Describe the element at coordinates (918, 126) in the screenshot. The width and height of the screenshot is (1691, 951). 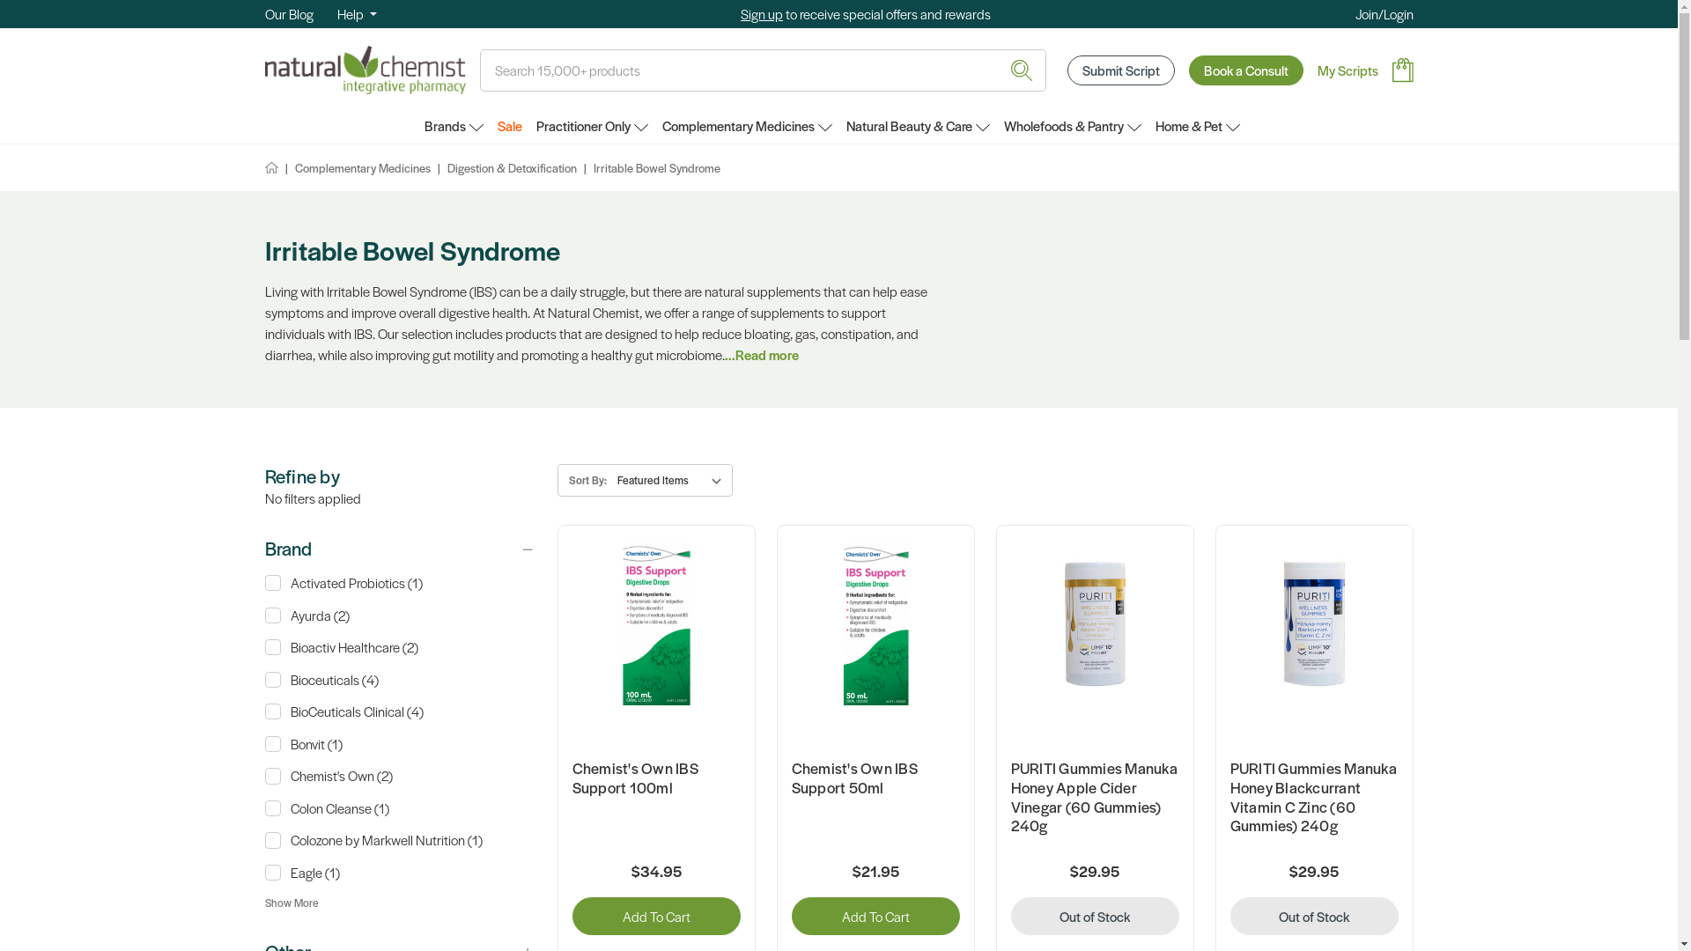
I see `Natural Beauty & Care` at that location.